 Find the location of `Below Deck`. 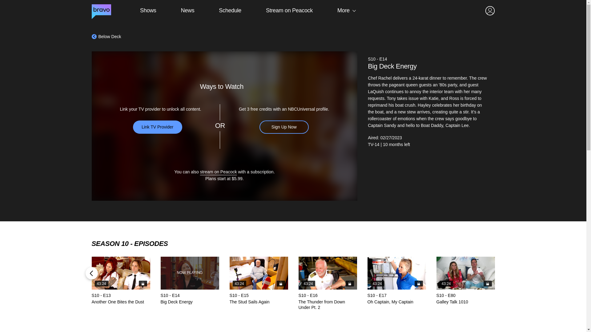

Below Deck is located at coordinates (190, 280).